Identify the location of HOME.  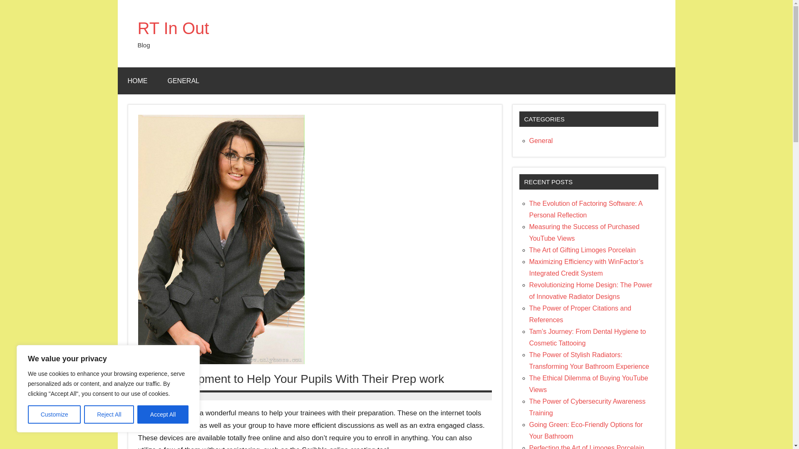
(137, 81).